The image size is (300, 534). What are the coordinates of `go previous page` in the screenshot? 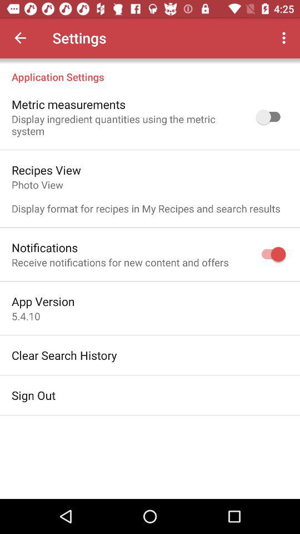 It's located at (20, 38).